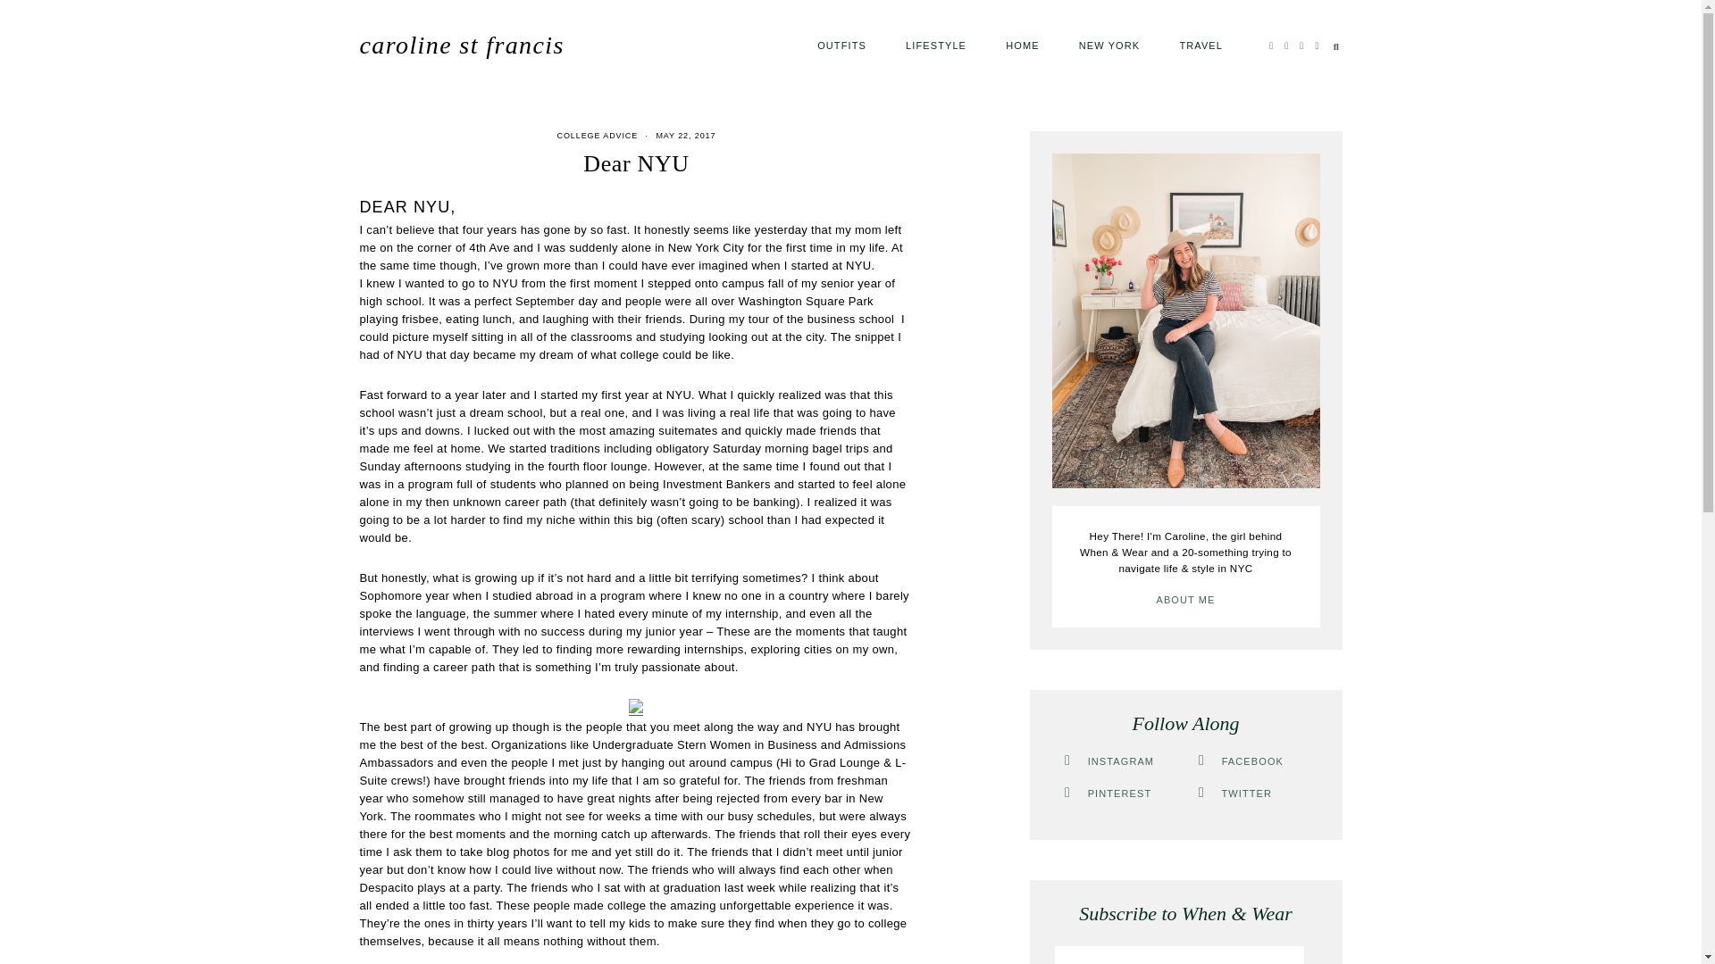 This screenshot has height=964, width=1715. I want to click on TWITTER, so click(1234, 794).